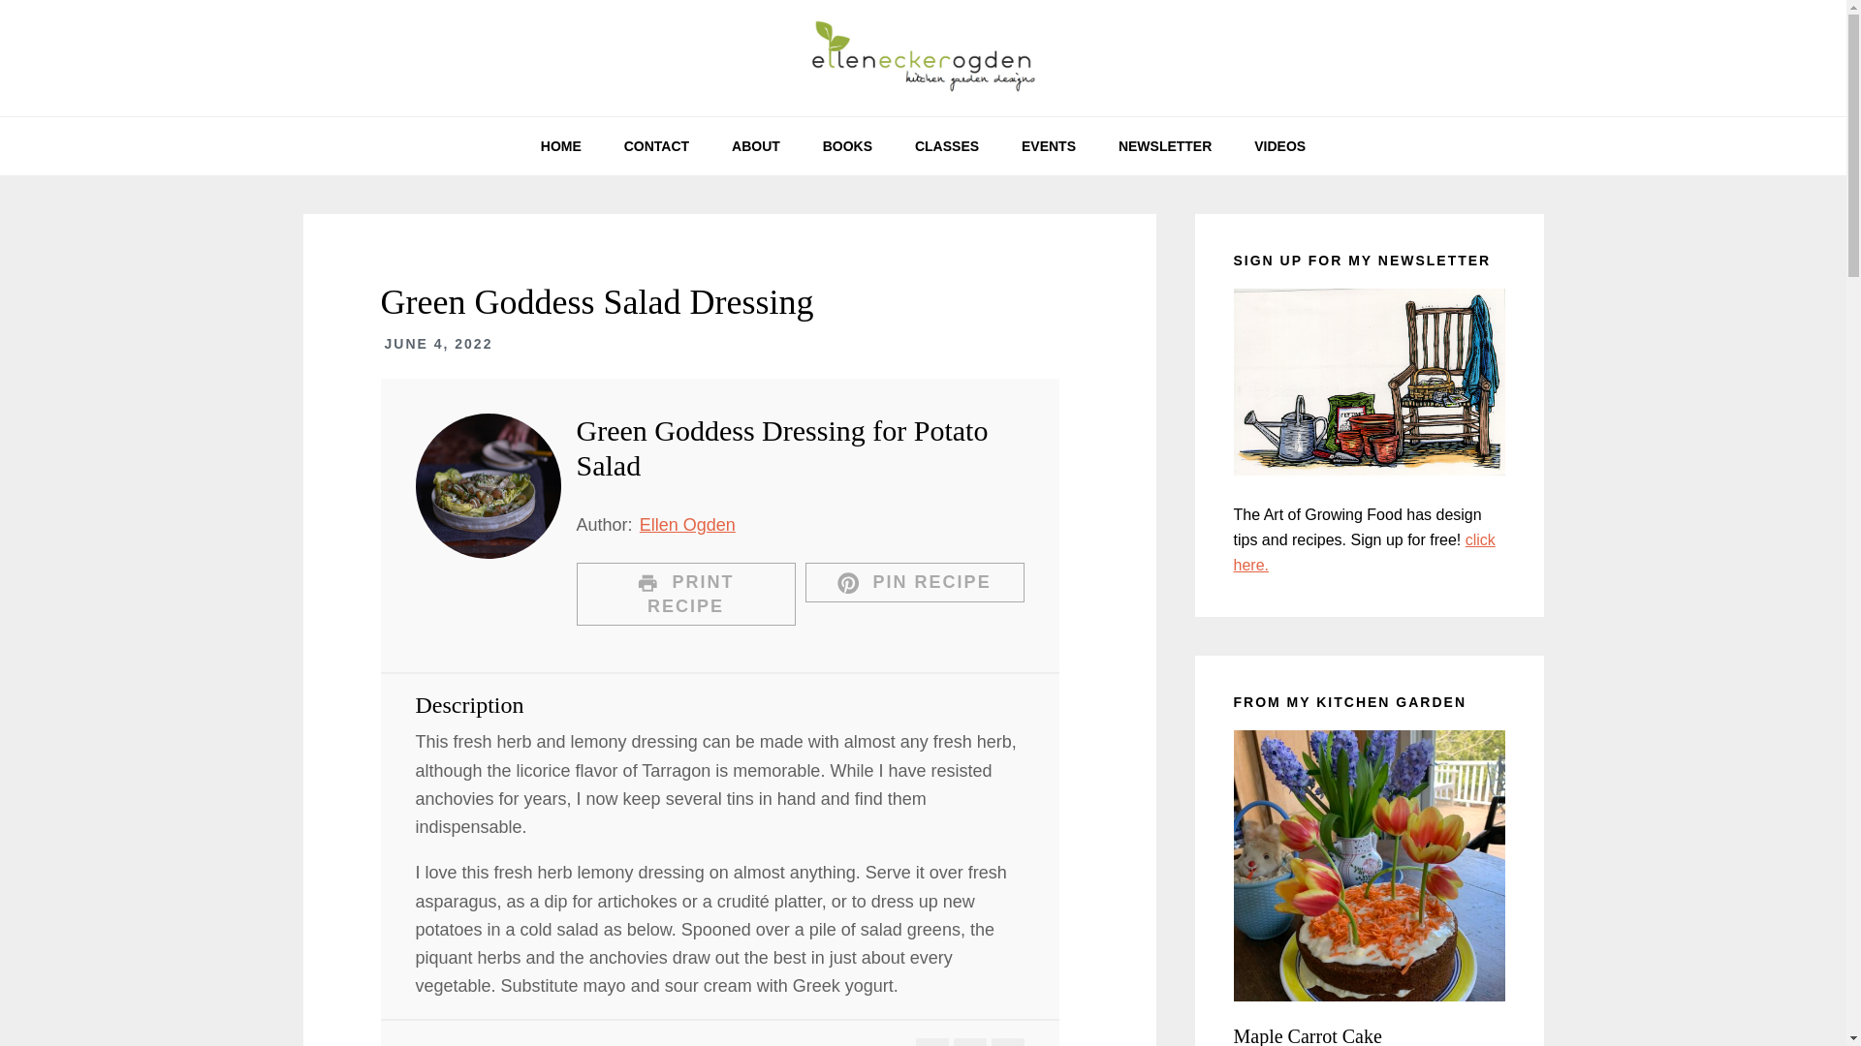 This screenshot has width=1861, height=1046. What do you see at coordinates (946, 145) in the screenshot?
I see `CLASSES` at bounding box center [946, 145].